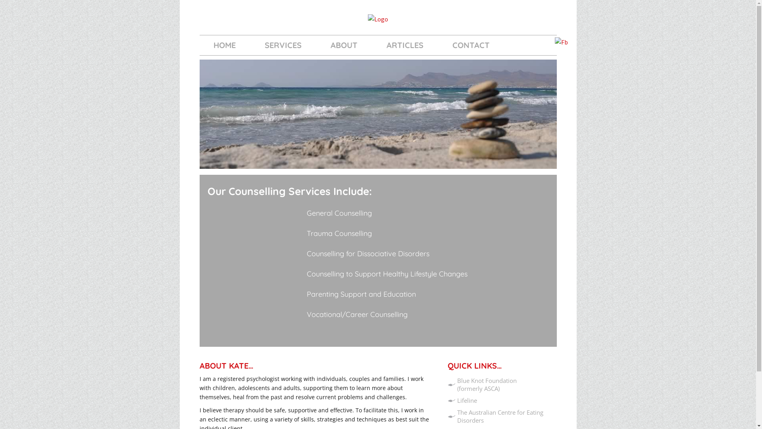  Describe the element at coordinates (339, 213) in the screenshot. I see `General Counselling` at that location.